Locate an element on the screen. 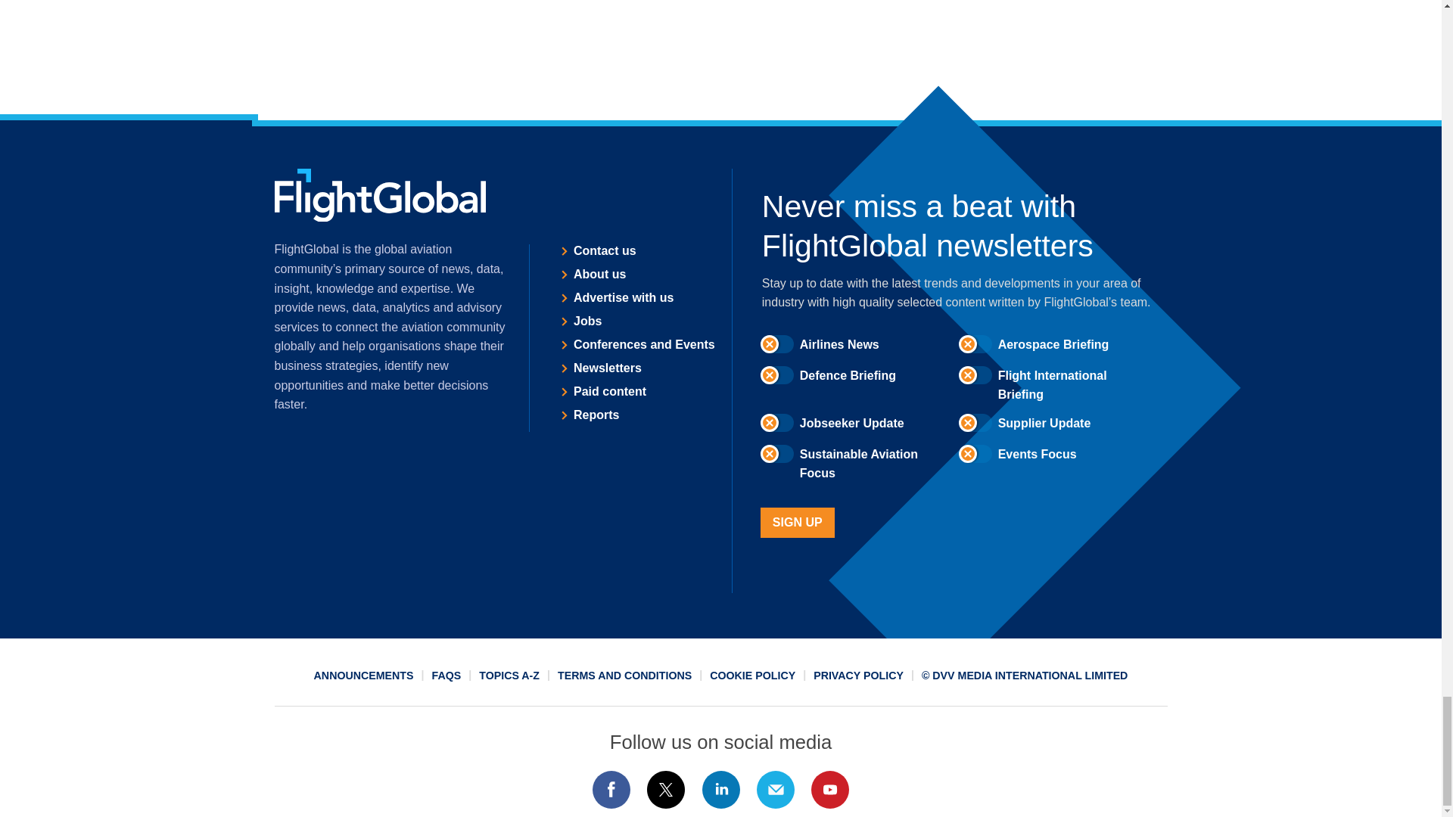  Connect with us on Twitter is located at coordinates (666, 790).